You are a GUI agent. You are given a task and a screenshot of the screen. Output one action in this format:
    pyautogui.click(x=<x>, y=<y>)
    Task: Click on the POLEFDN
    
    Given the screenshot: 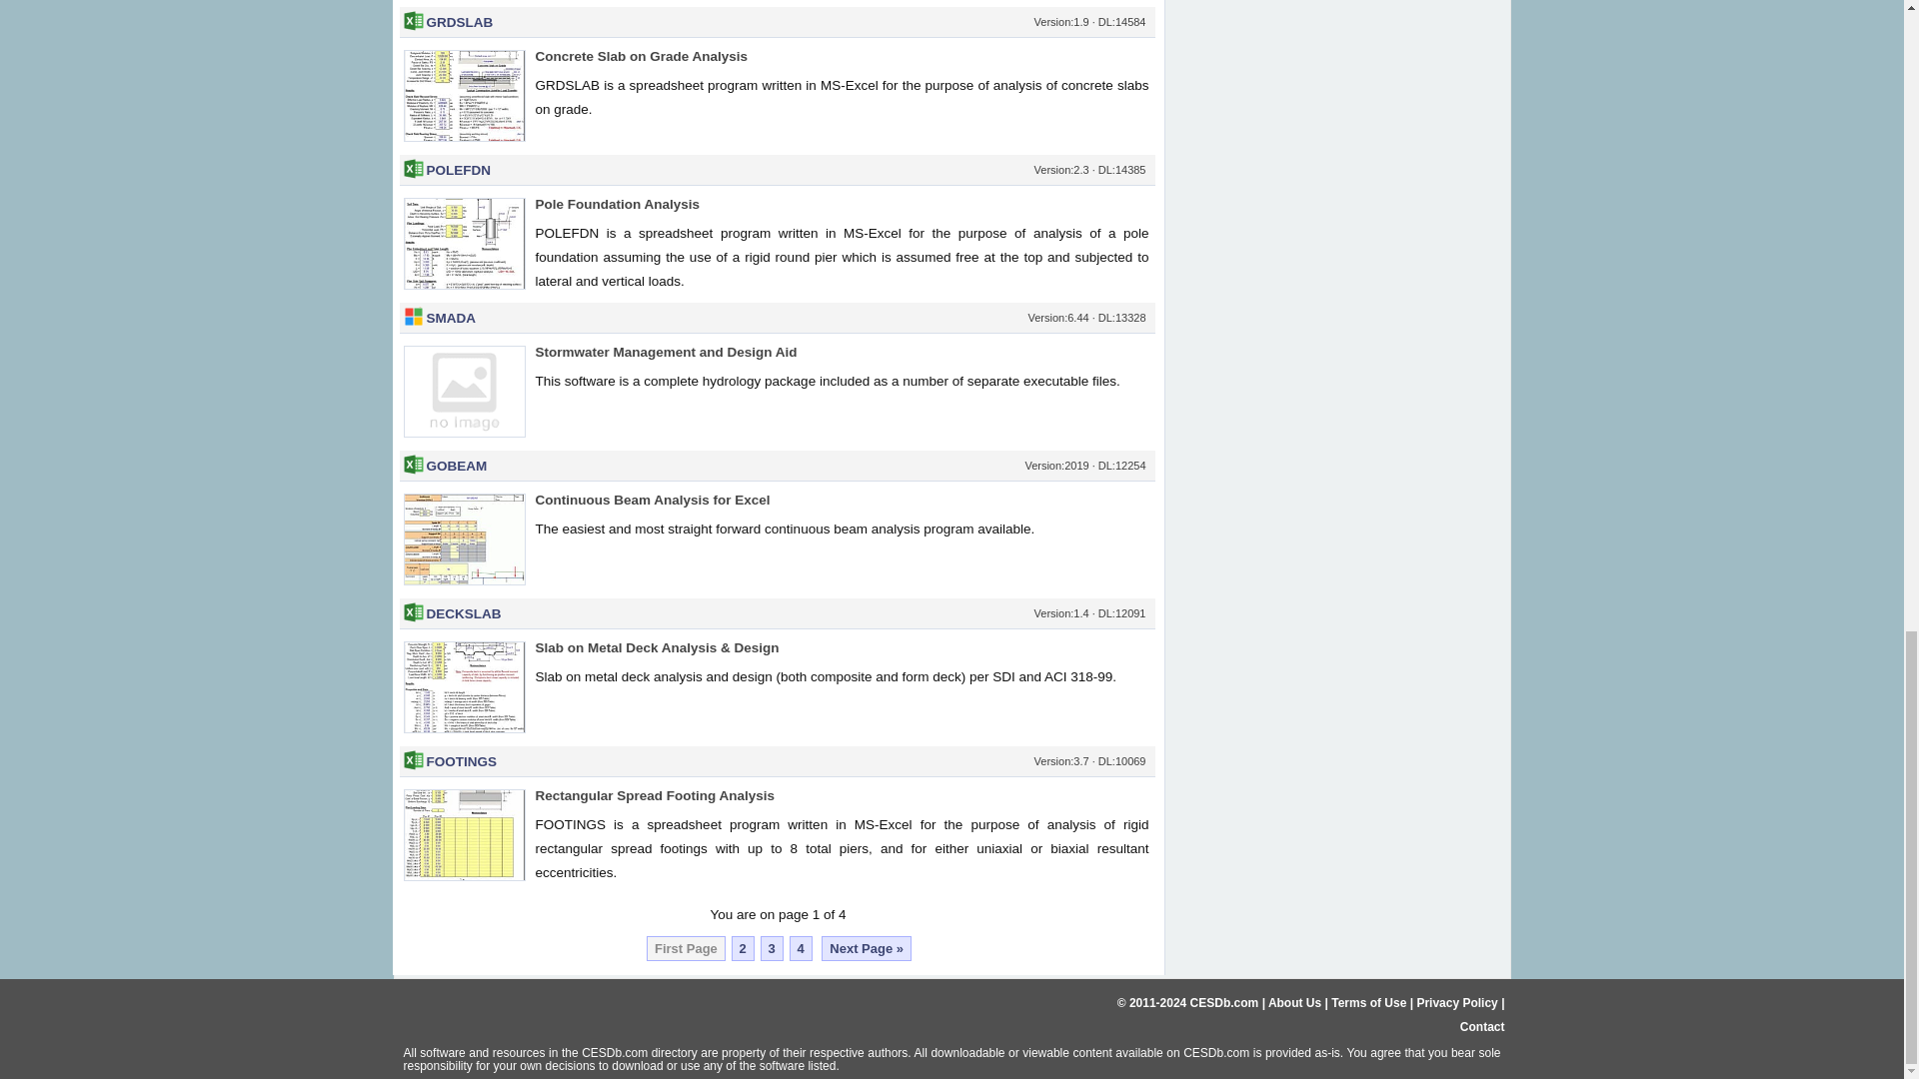 What is the action you would take?
    pyautogui.click(x=458, y=170)
    